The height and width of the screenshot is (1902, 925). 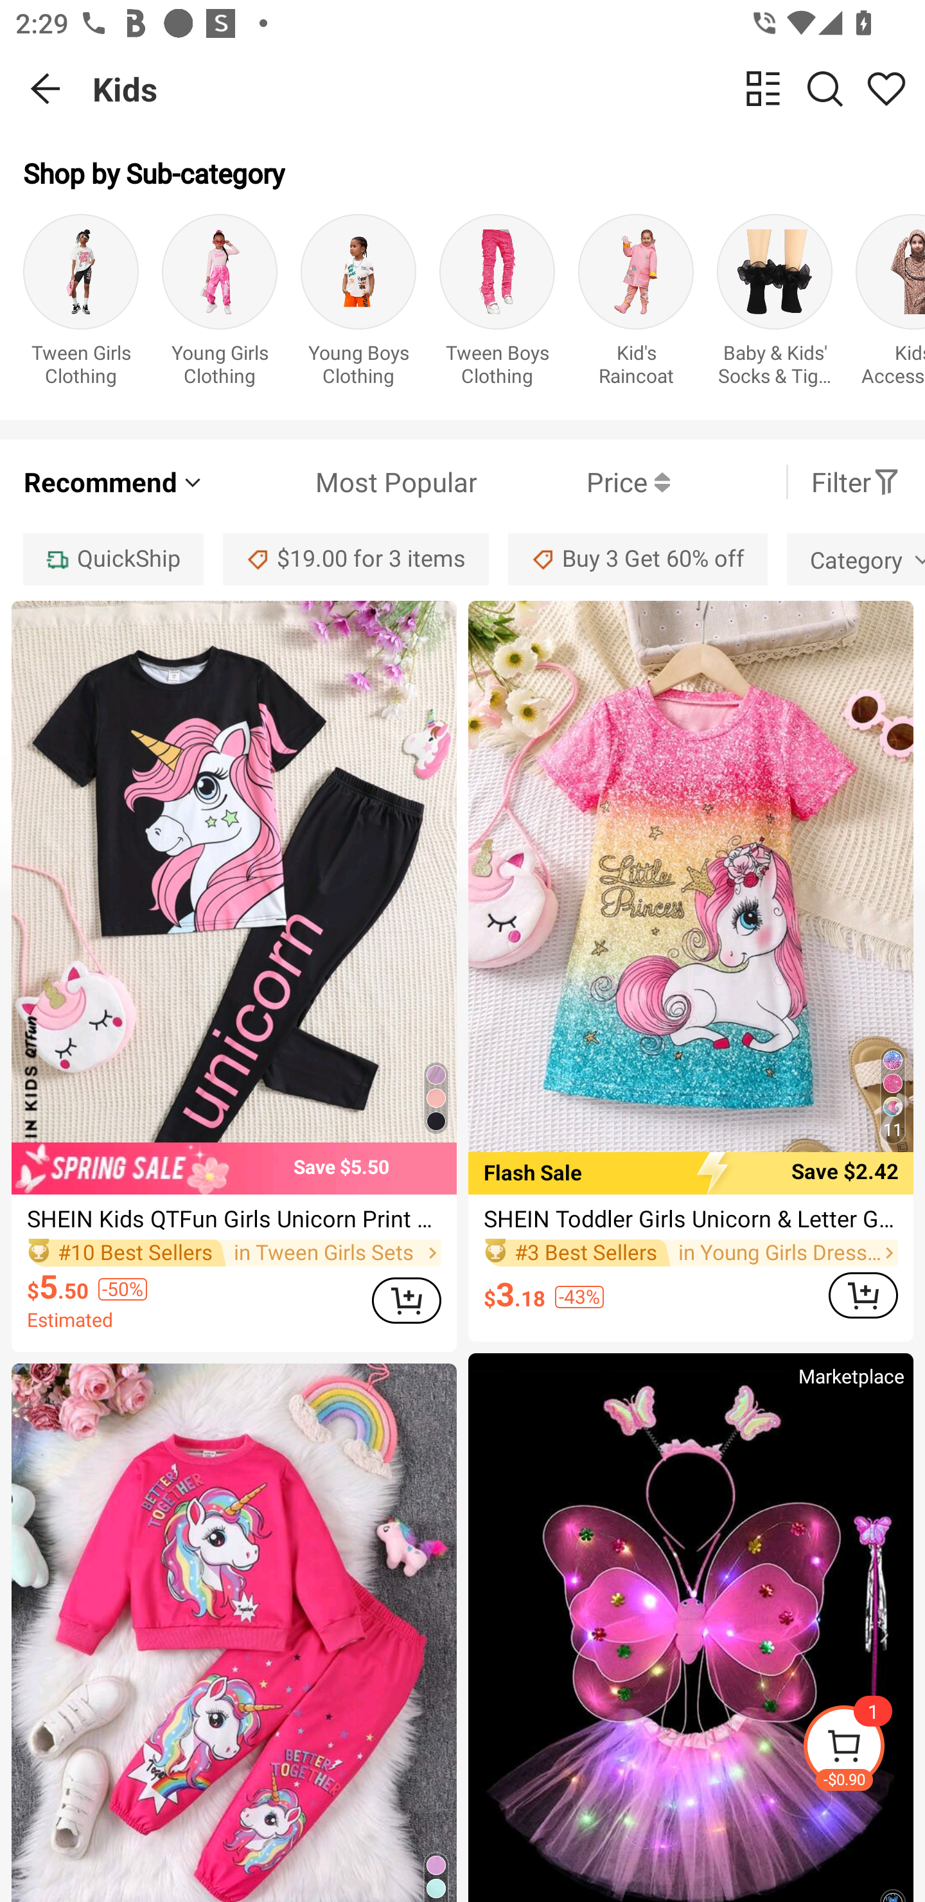 What do you see at coordinates (573, 482) in the screenshot?
I see `Price` at bounding box center [573, 482].